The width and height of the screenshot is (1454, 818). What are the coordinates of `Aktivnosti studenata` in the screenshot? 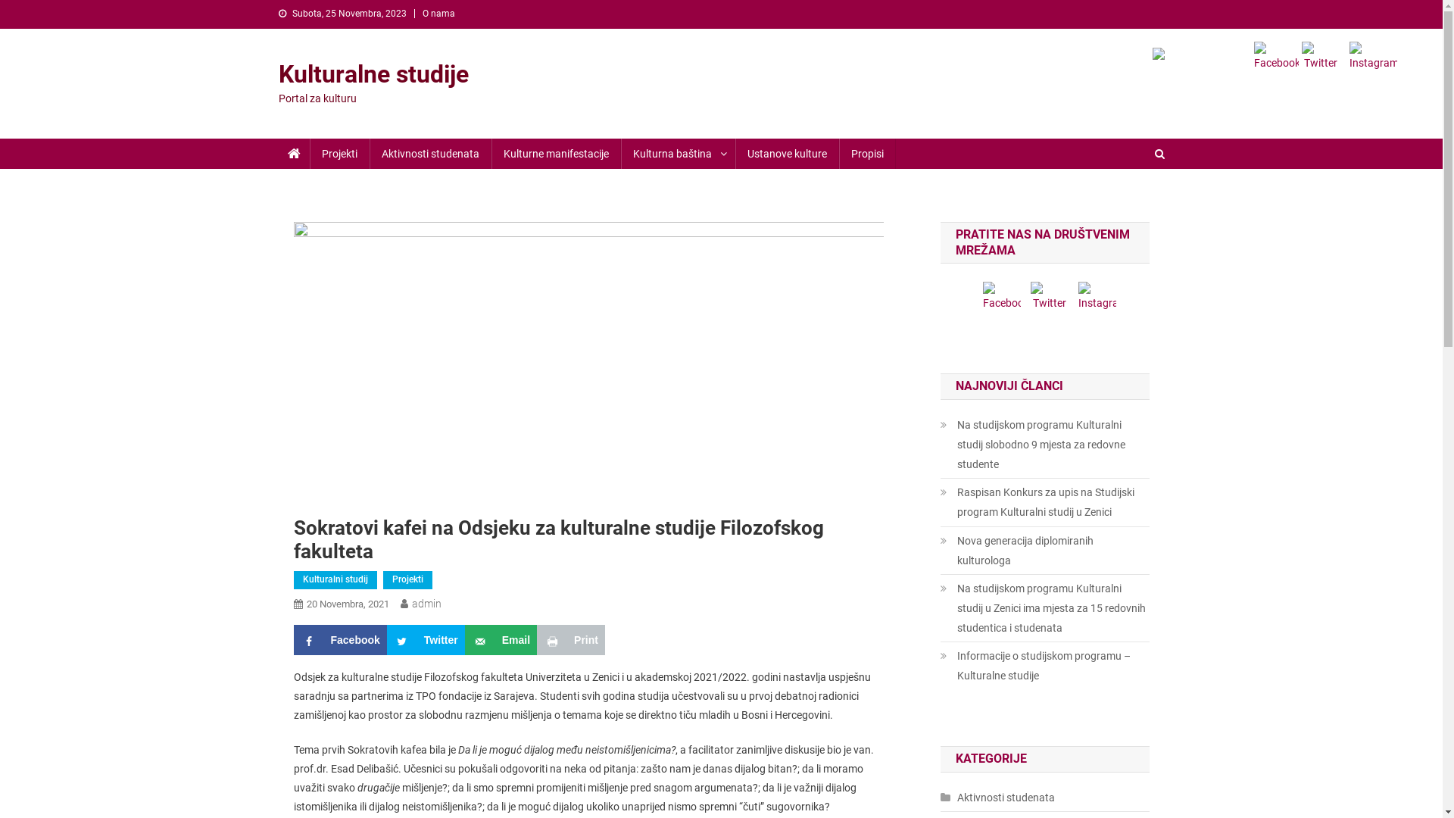 It's located at (430, 154).